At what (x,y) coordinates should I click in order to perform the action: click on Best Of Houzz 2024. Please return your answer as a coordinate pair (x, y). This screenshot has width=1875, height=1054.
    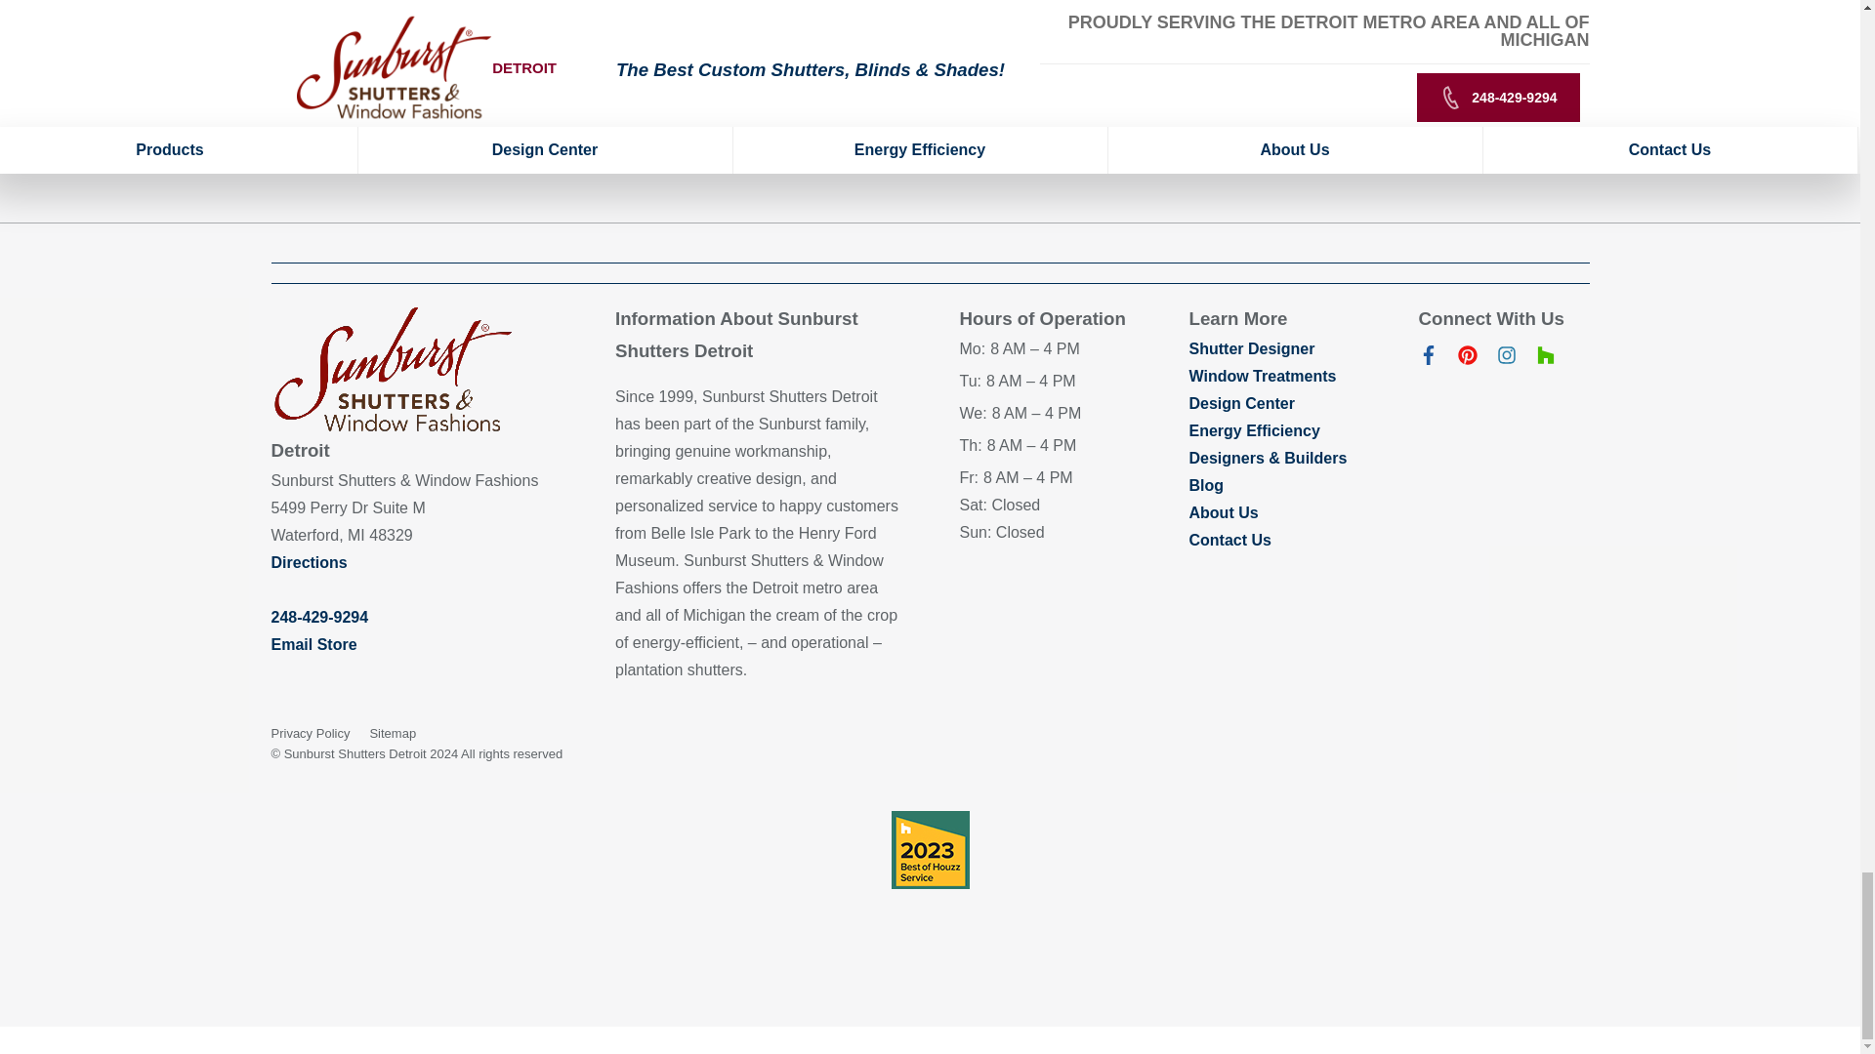
    Looking at the image, I should click on (930, 849).